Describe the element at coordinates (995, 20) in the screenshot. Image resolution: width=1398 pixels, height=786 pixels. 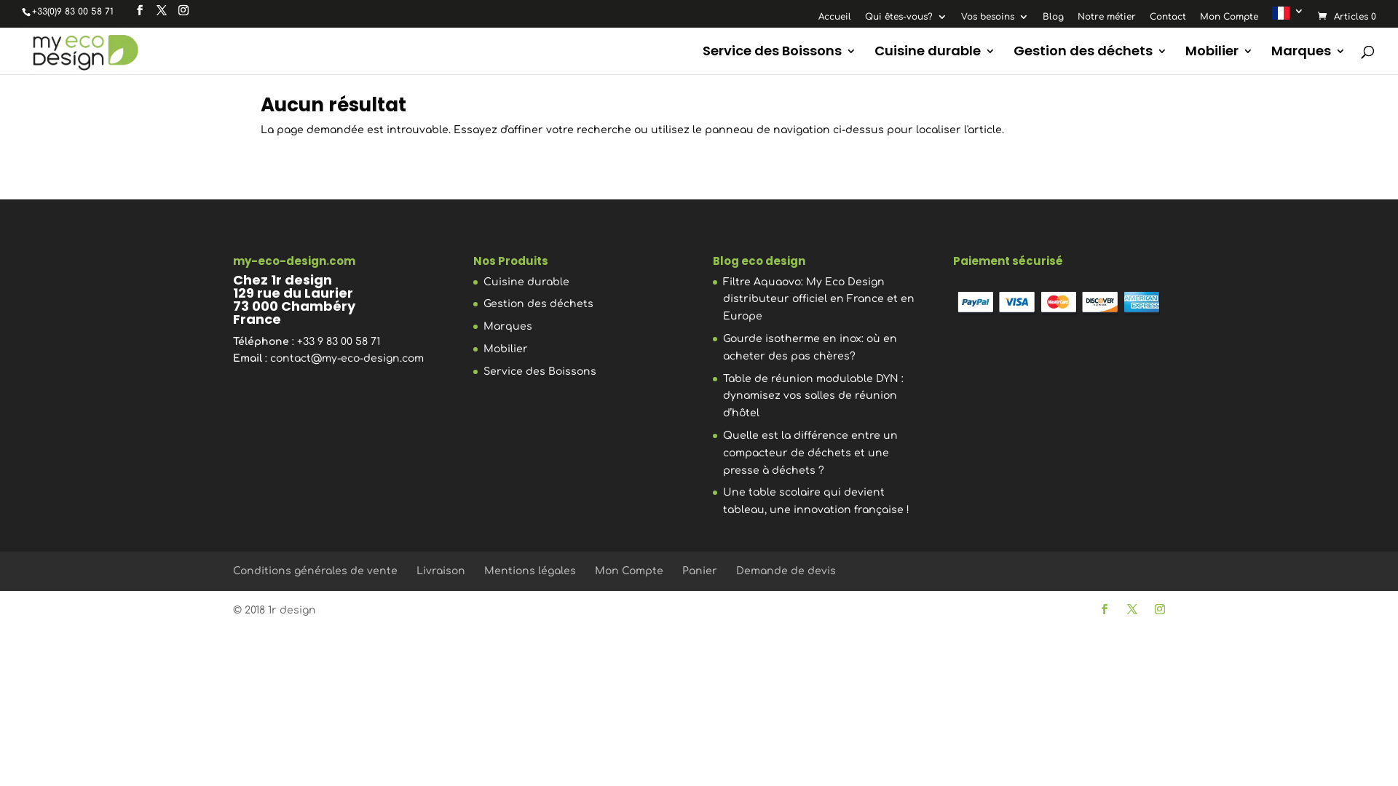
I see `Vos besoins` at that location.